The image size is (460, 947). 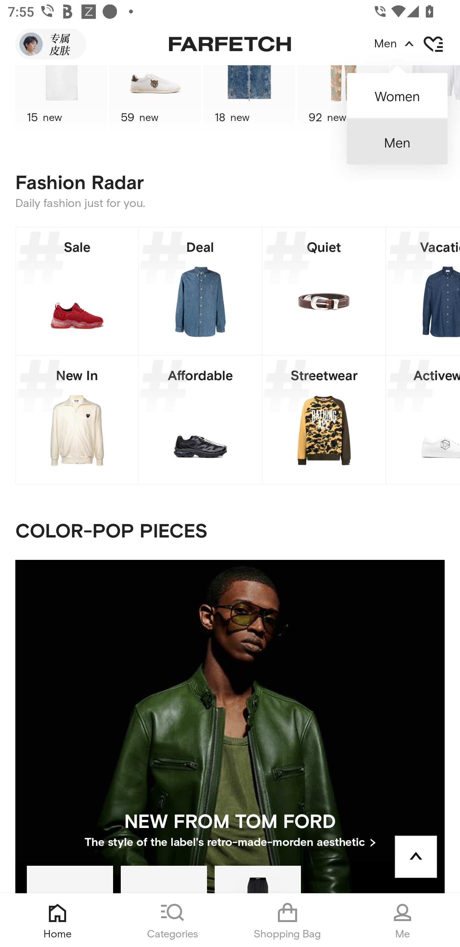 I want to click on Men, so click(x=397, y=141).